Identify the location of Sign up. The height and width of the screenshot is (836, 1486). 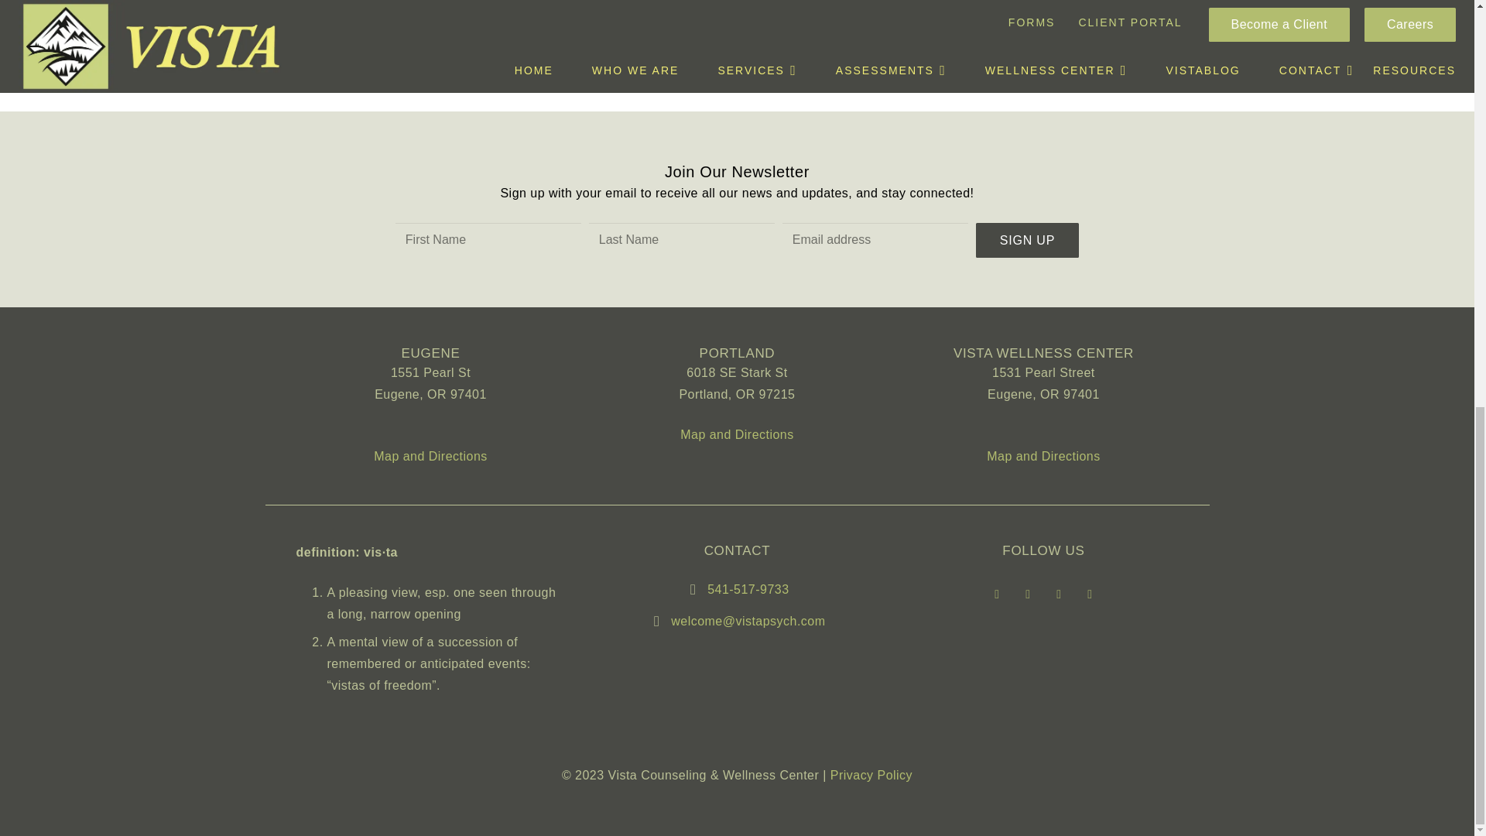
(1027, 240).